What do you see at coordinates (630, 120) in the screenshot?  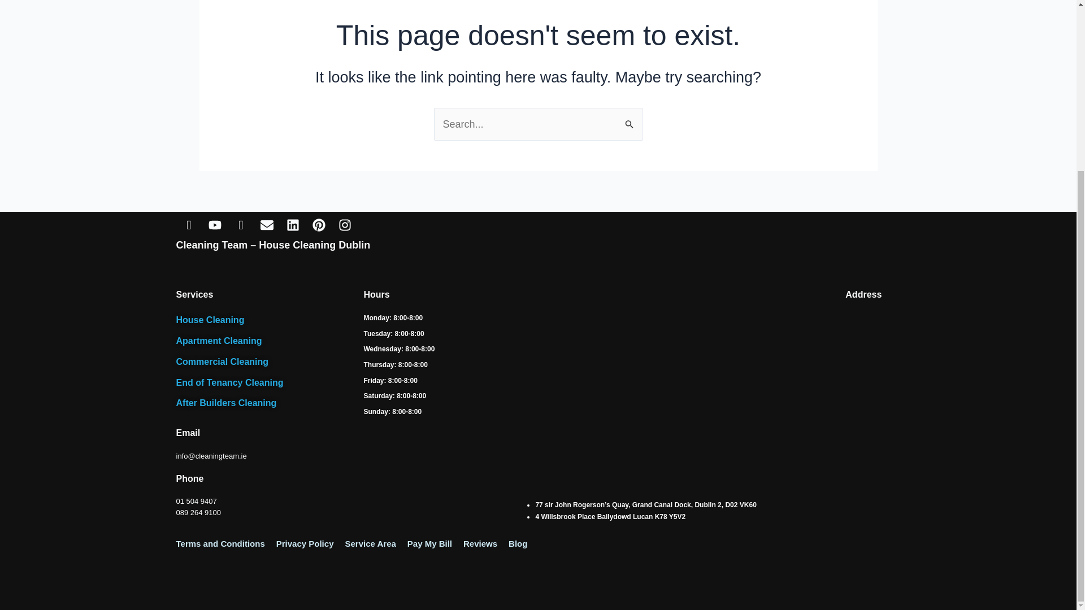 I see `Search` at bounding box center [630, 120].